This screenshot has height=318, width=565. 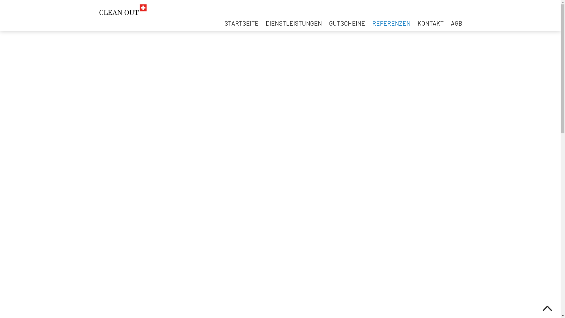 What do you see at coordinates (241, 23) in the screenshot?
I see `STARTSEITE` at bounding box center [241, 23].